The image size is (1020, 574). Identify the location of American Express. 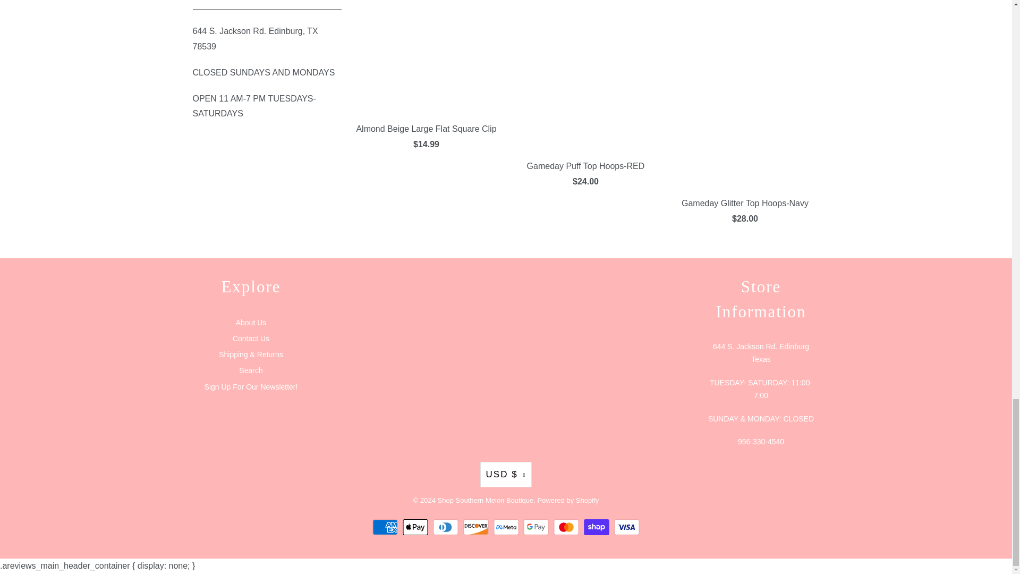
(386, 527).